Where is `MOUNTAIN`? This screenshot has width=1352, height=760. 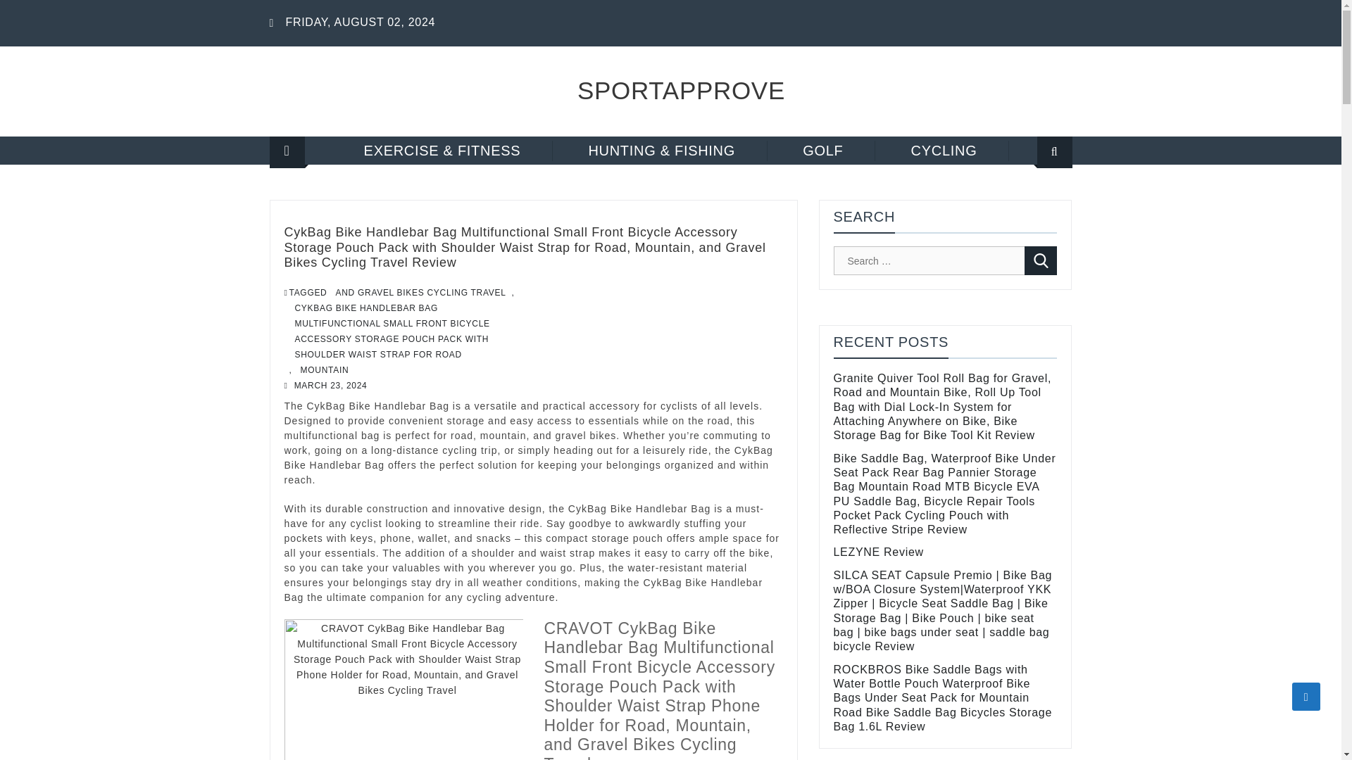 MOUNTAIN is located at coordinates (324, 370).